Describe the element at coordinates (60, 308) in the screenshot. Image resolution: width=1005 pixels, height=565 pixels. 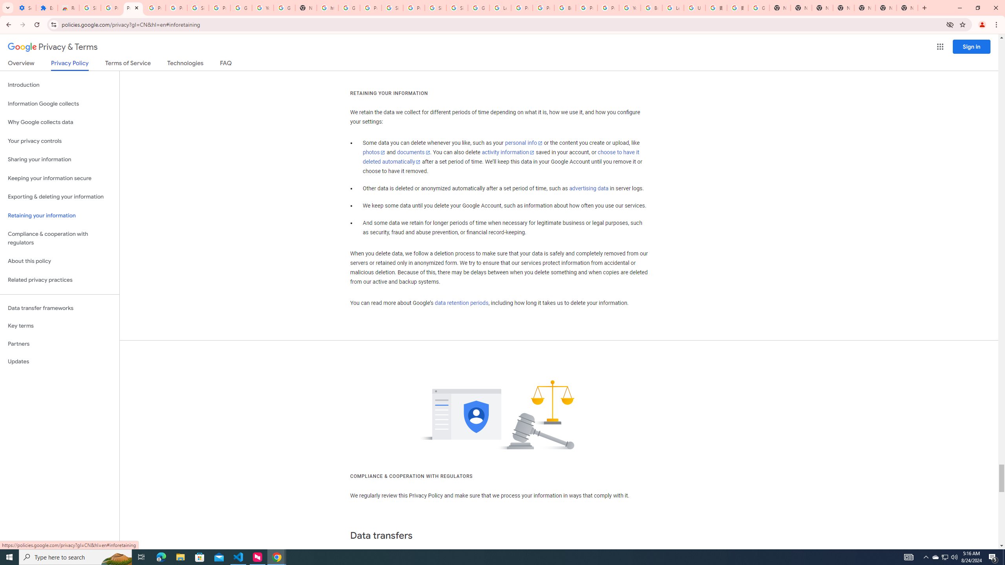
I see `Data transfer frameworks` at that location.